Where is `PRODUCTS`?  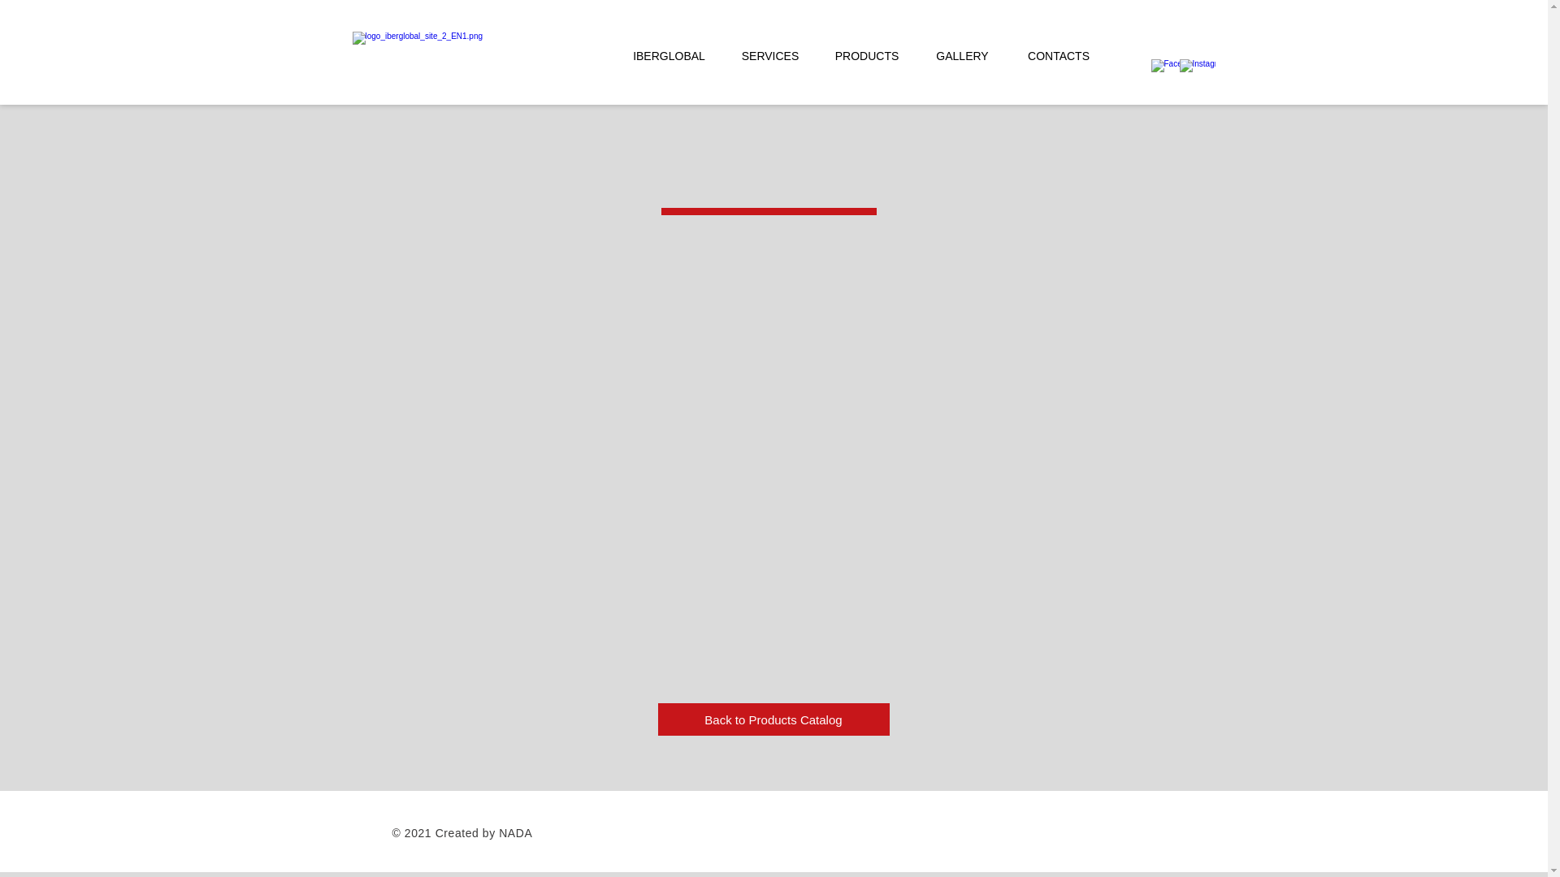
PRODUCTS is located at coordinates (866, 55).